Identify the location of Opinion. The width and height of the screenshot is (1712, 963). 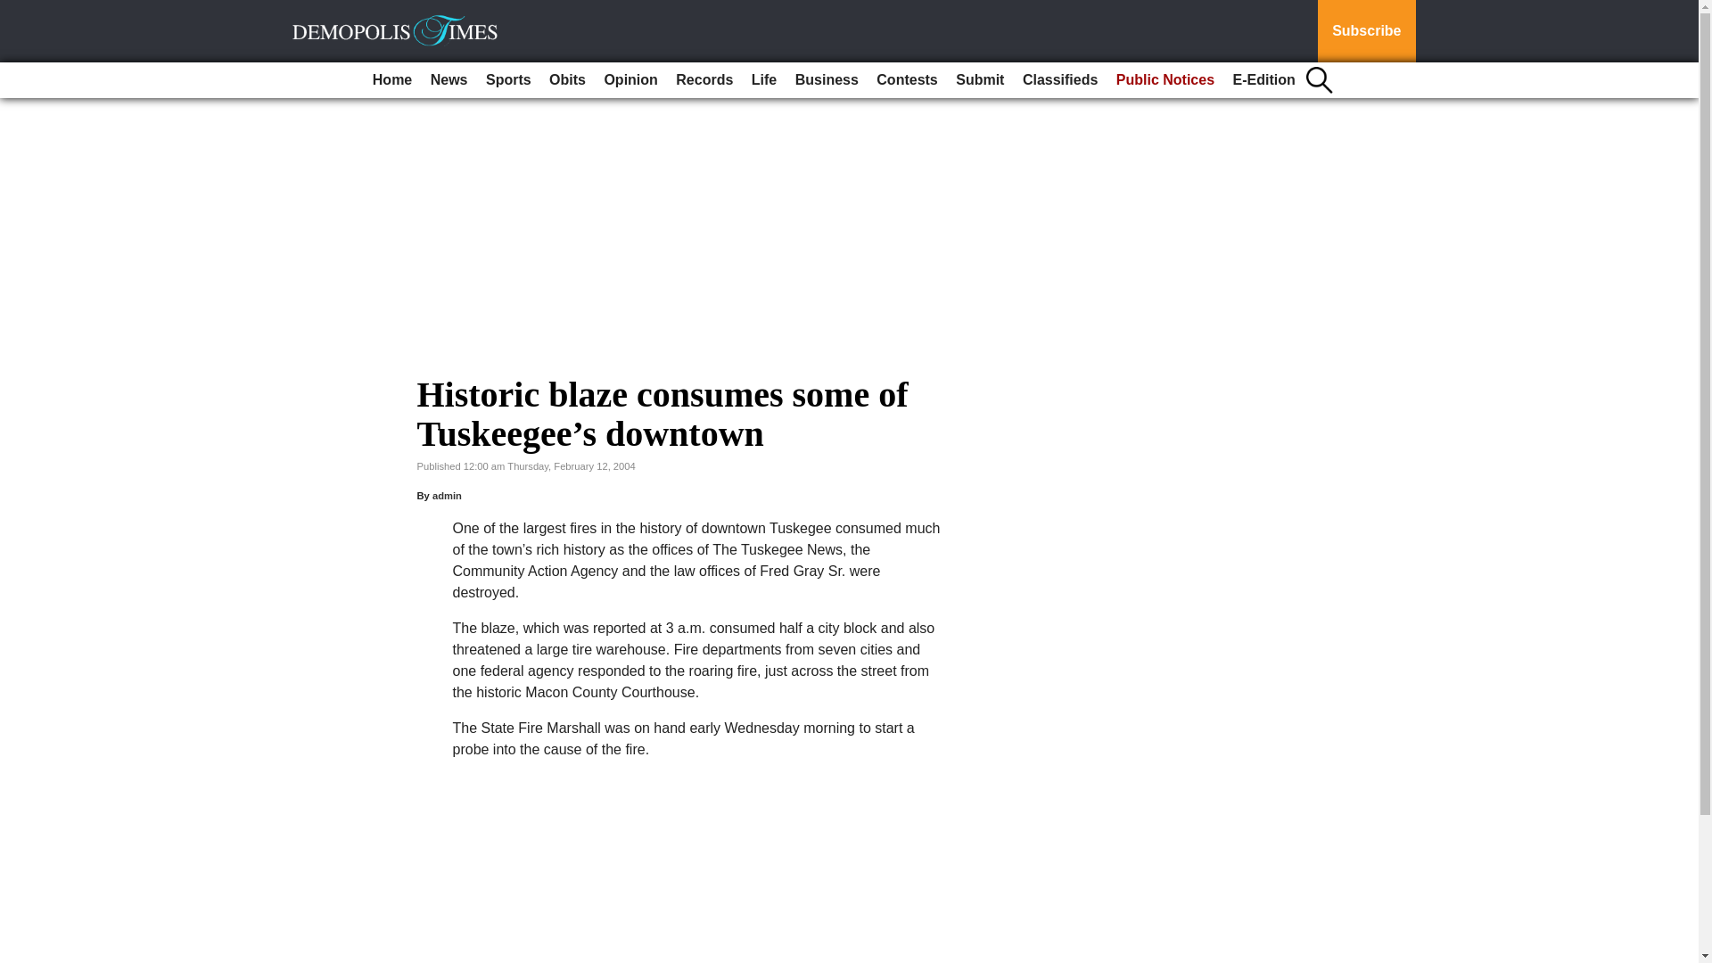
(630, 80).